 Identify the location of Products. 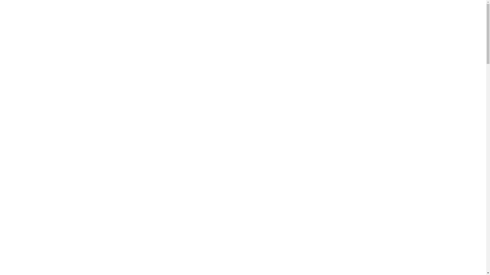
(115, 27).